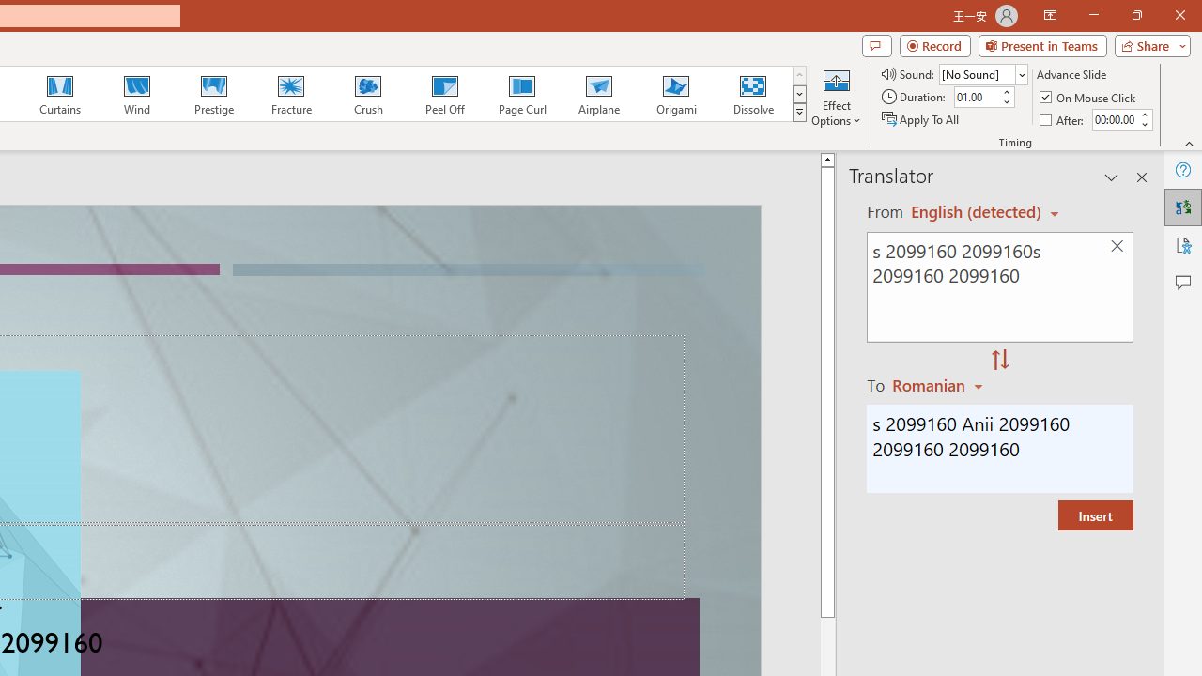 The image size is (1202, 676). What do you see at coordinates (977, 212) in the screenshot?
I see `Czech (detected)` at bounding box center [977, 212].